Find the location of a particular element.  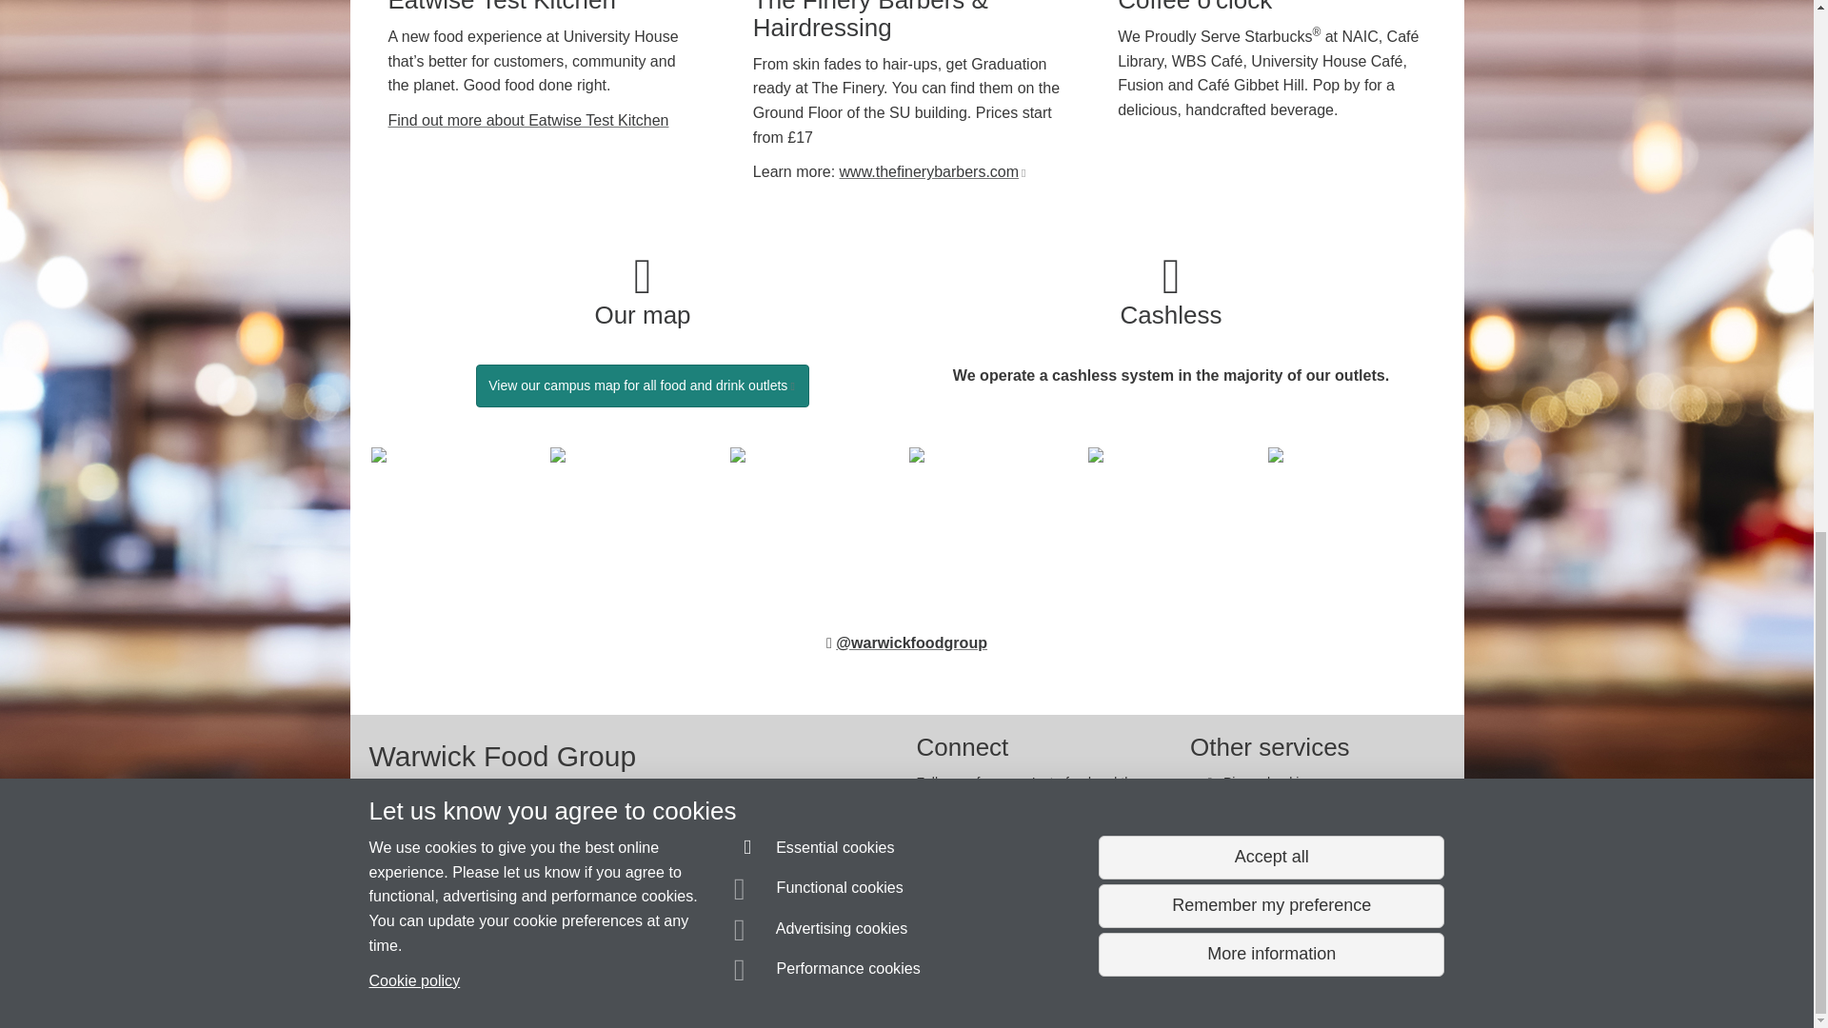

Vending machines is located at coordinates (933, 171).